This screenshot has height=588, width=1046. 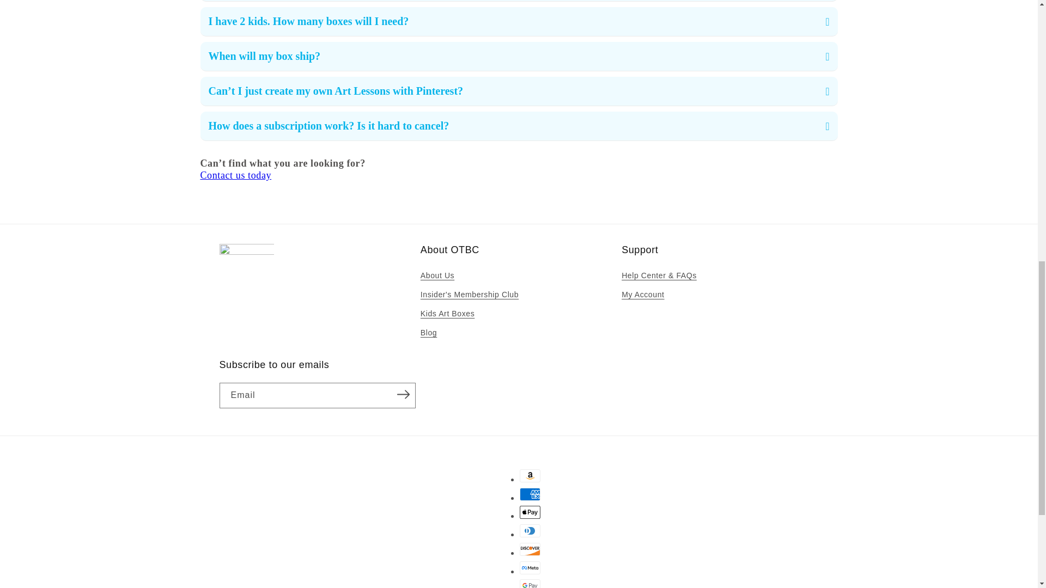 I want to click on Diners Club, so click(x=530, y=531).